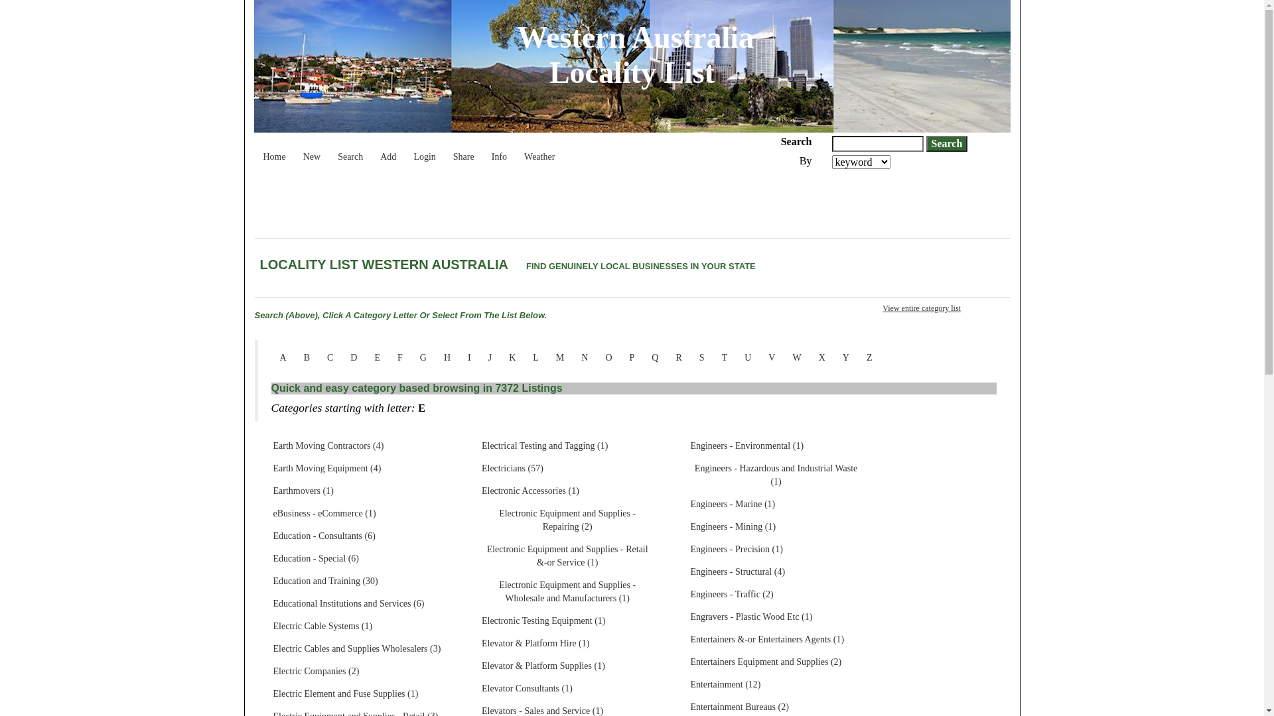 This screenshot has width=1274, height=716. I want to click on View entire category list, so click(922, 308).